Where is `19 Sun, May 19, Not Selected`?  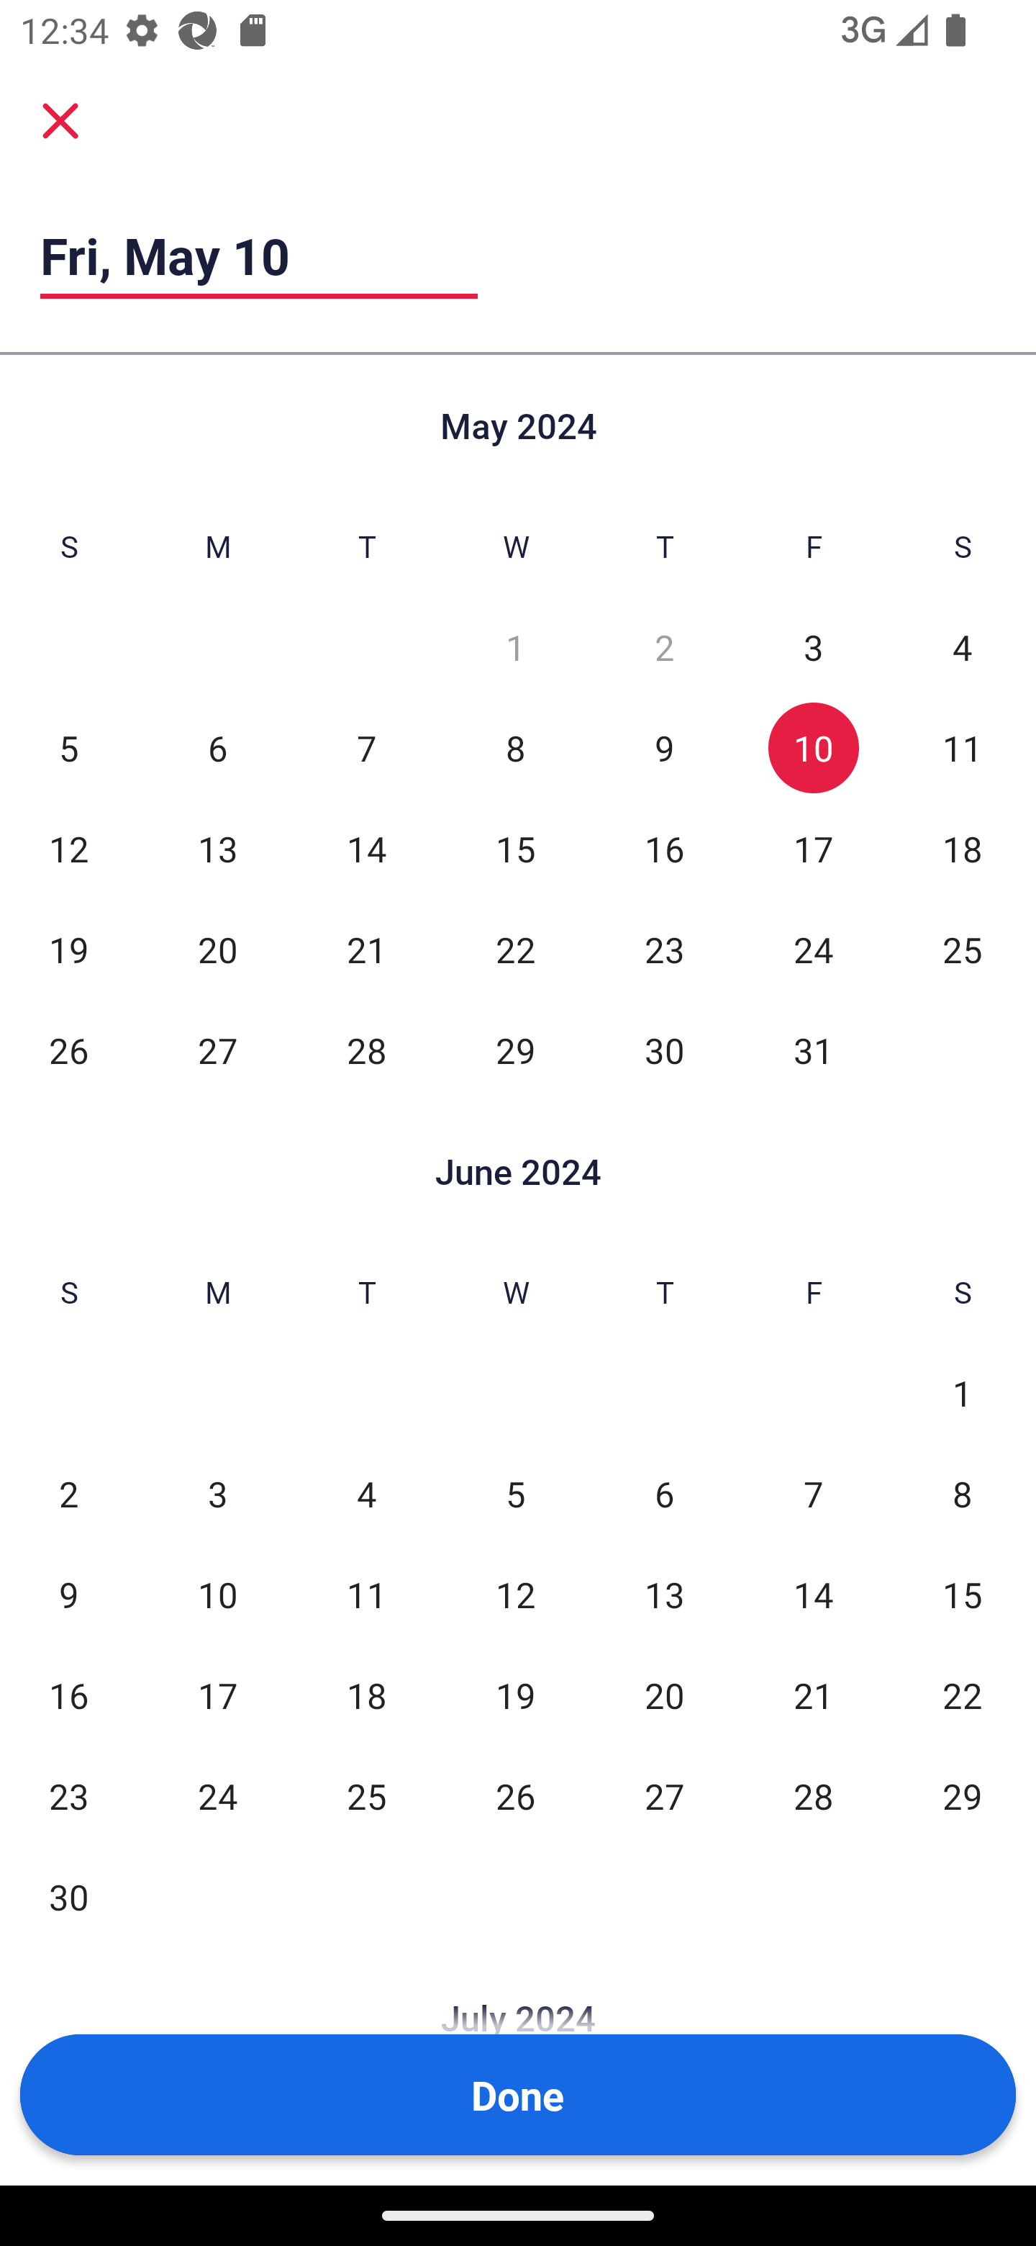
19 Sun, May 19, Not Selected is located at coordinates (68, 949).